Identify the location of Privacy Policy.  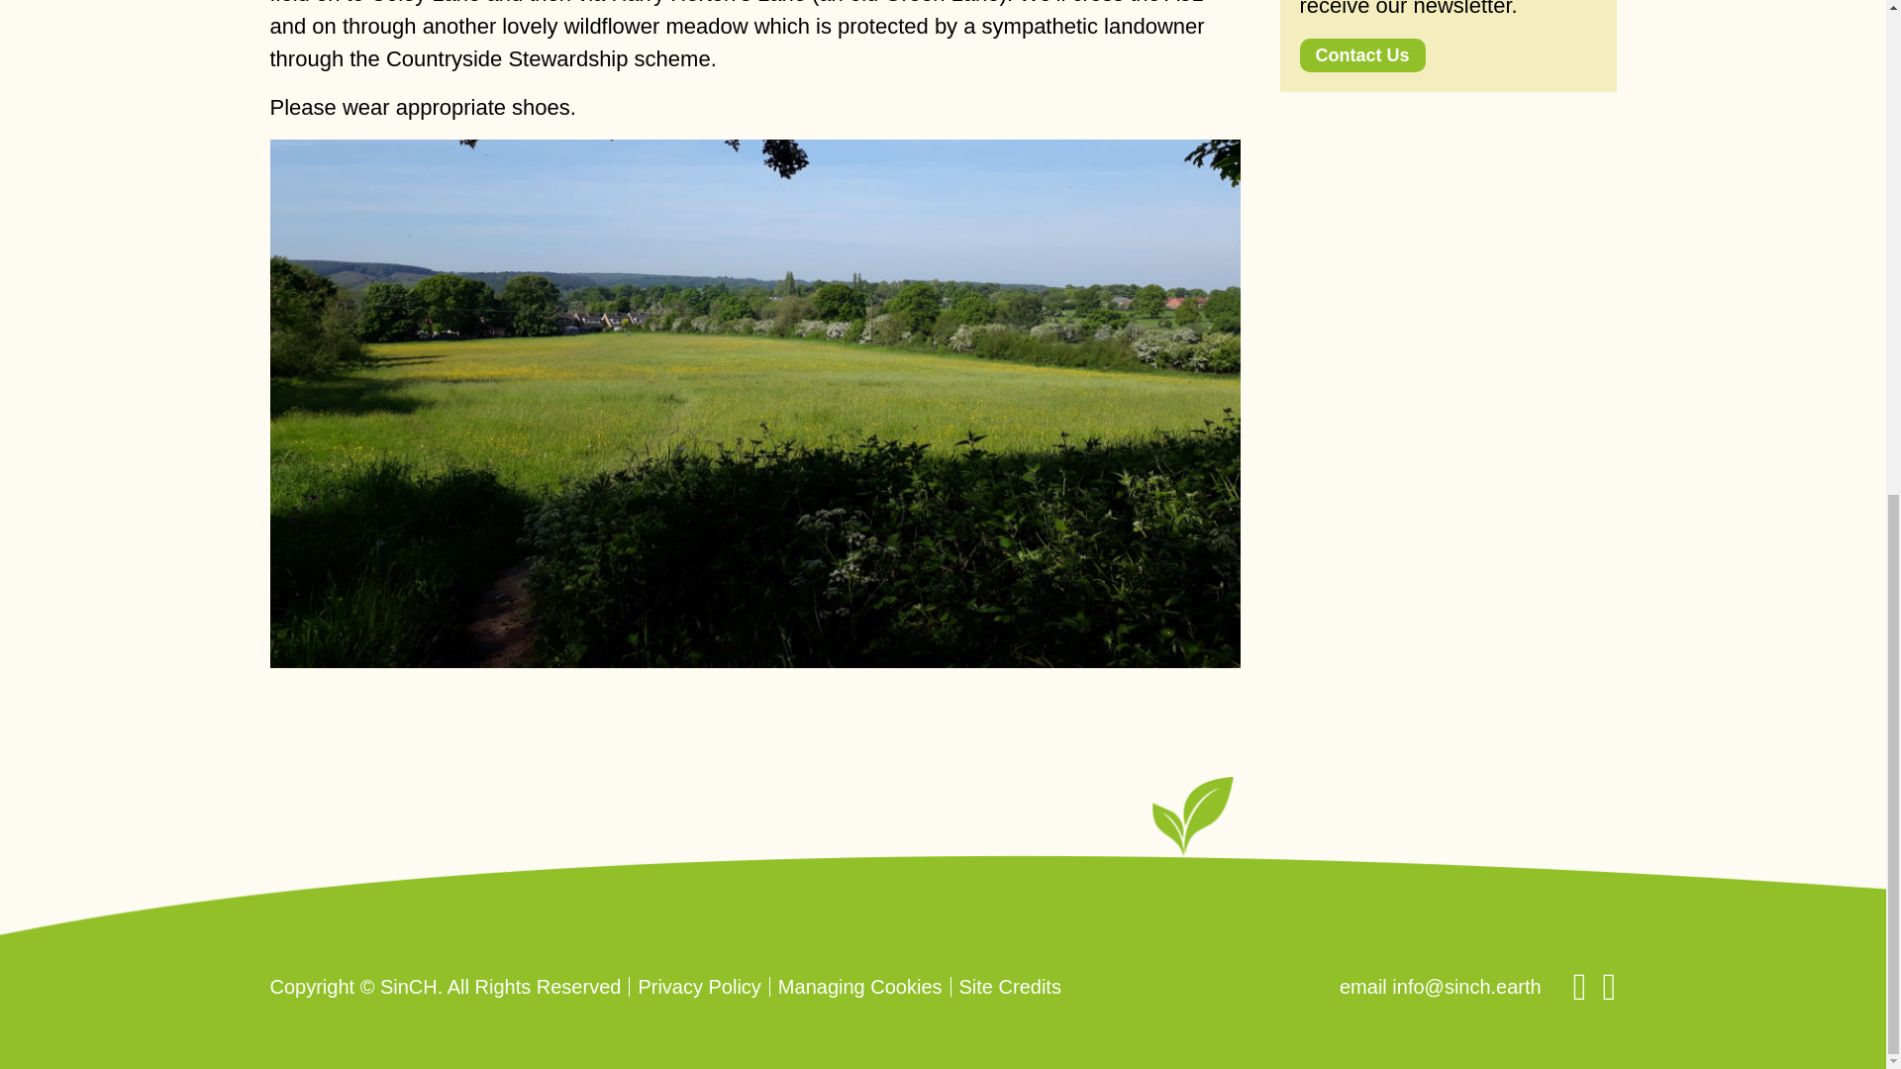
(699, 986).